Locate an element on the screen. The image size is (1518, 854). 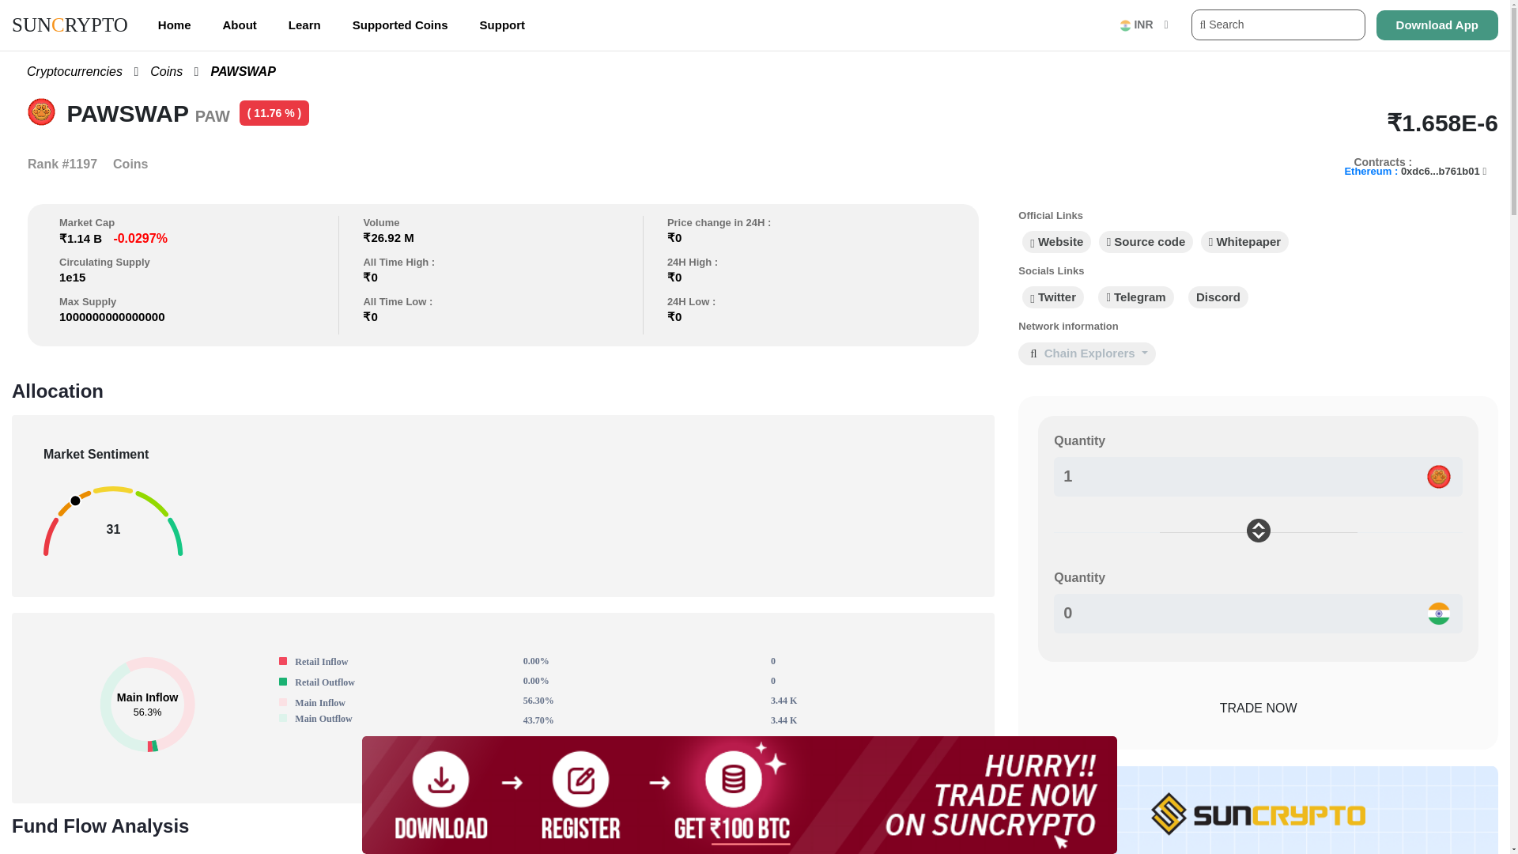
Website is located at coordinates (1056, 242).